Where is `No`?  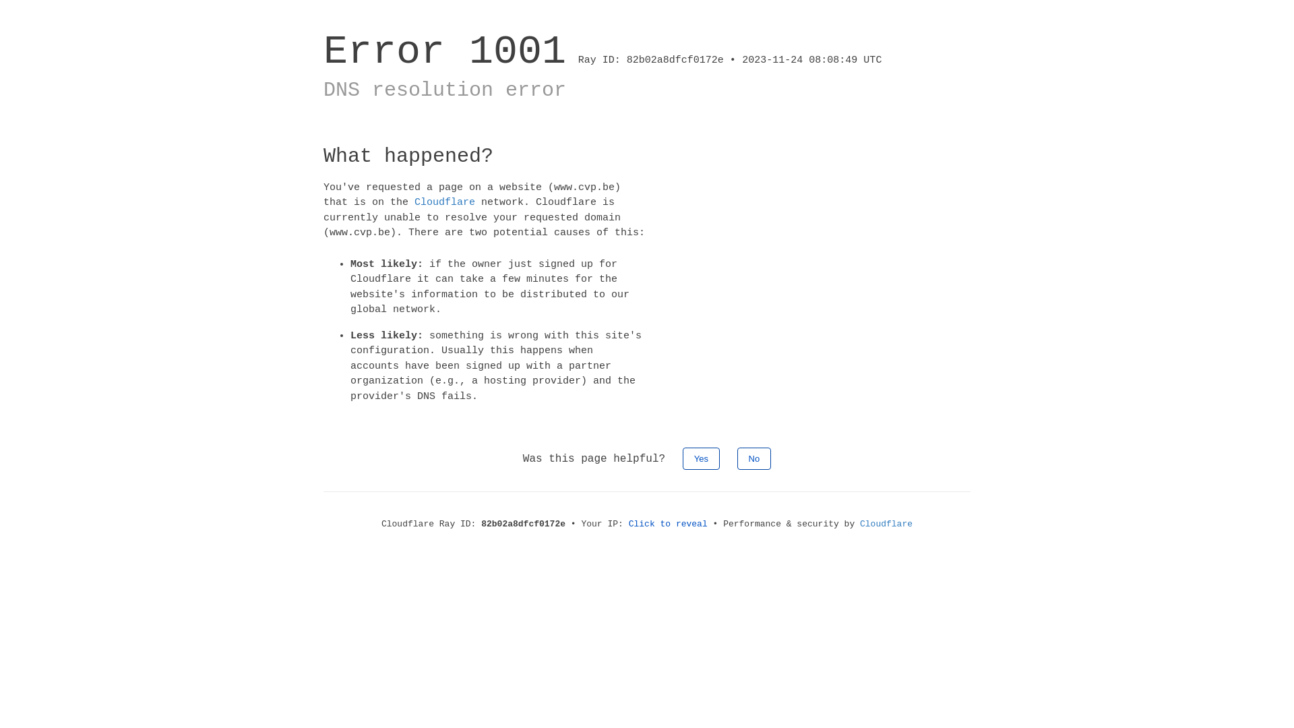 No is located at coordinates (755, 458).